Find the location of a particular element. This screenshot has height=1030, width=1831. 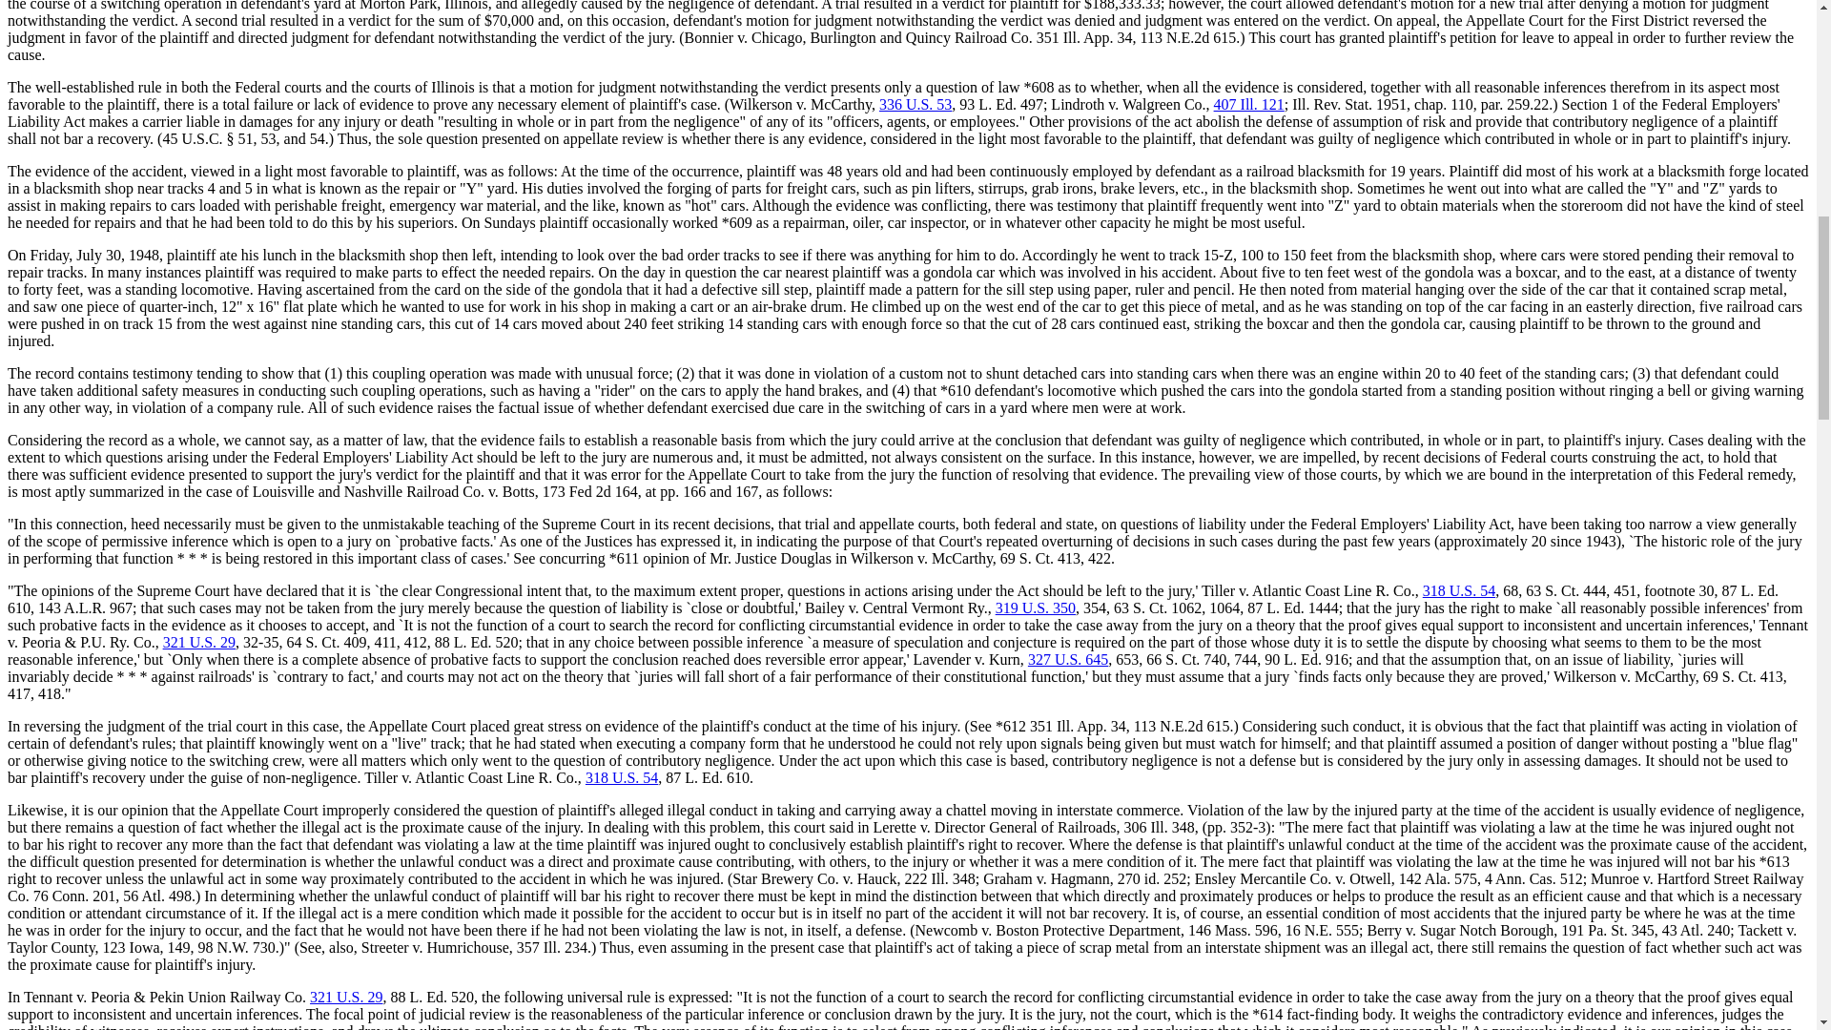

318 U.S. 54 is located at coordinates (1459, 590).